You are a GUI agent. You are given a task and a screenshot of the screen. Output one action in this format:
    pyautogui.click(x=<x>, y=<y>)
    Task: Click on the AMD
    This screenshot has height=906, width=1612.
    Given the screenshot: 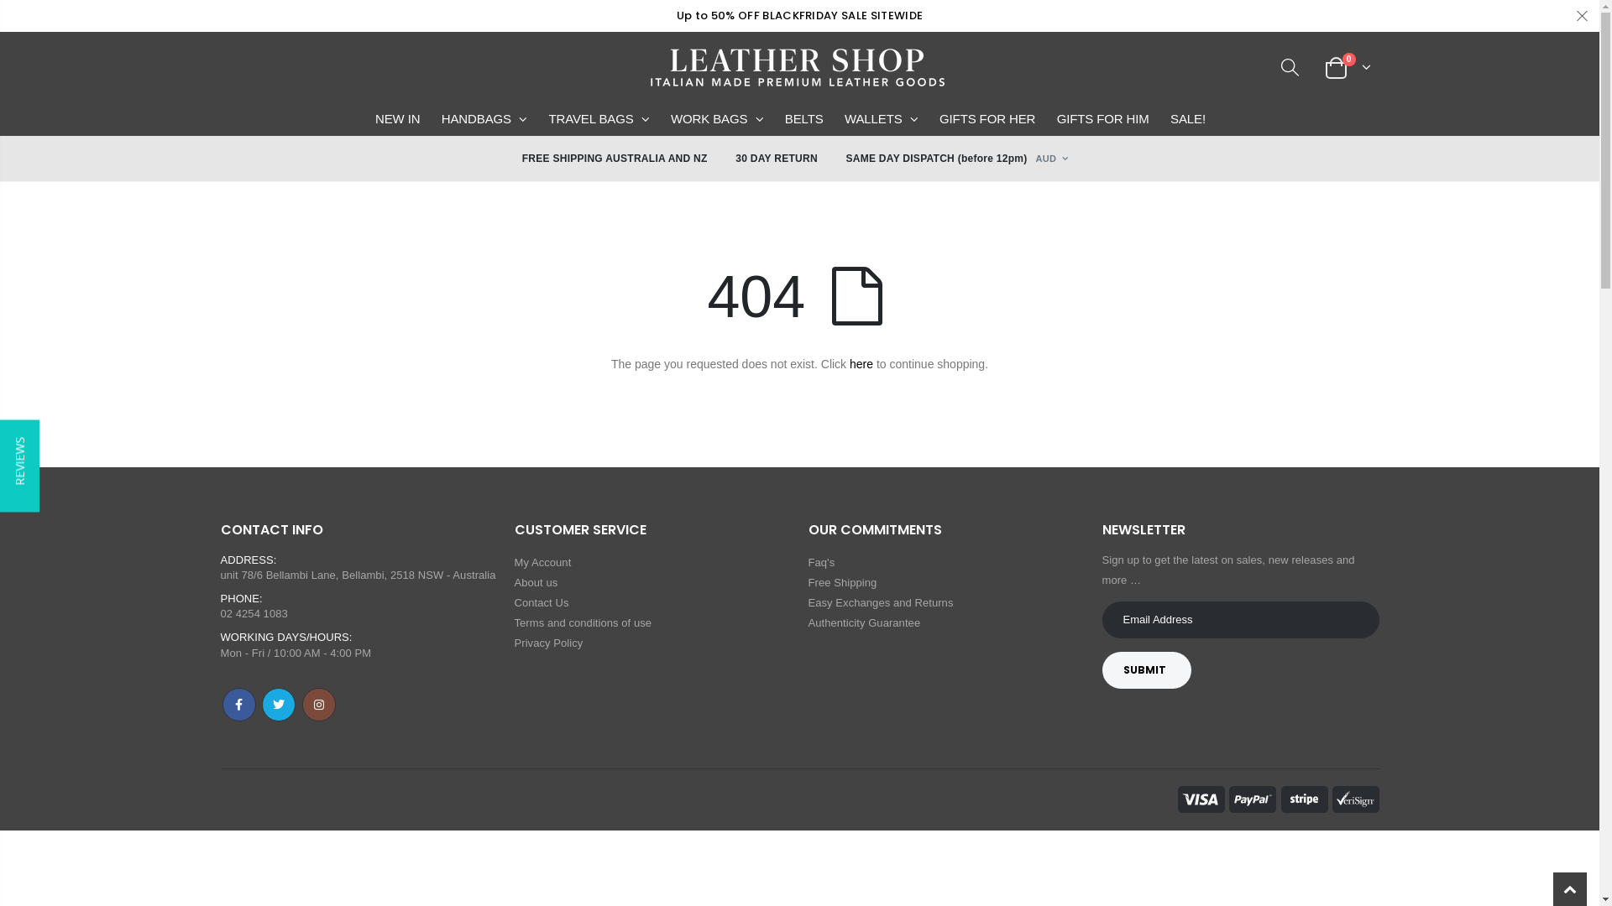 What is the action you would take?
    pyautogui.click(x=1051, y=262)
    